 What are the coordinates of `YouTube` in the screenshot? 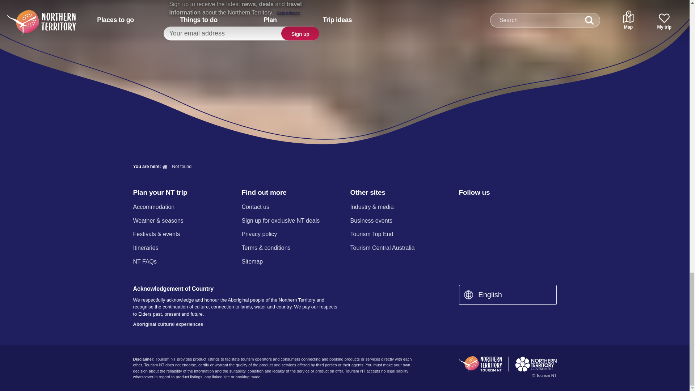 It's located at (520, 208).